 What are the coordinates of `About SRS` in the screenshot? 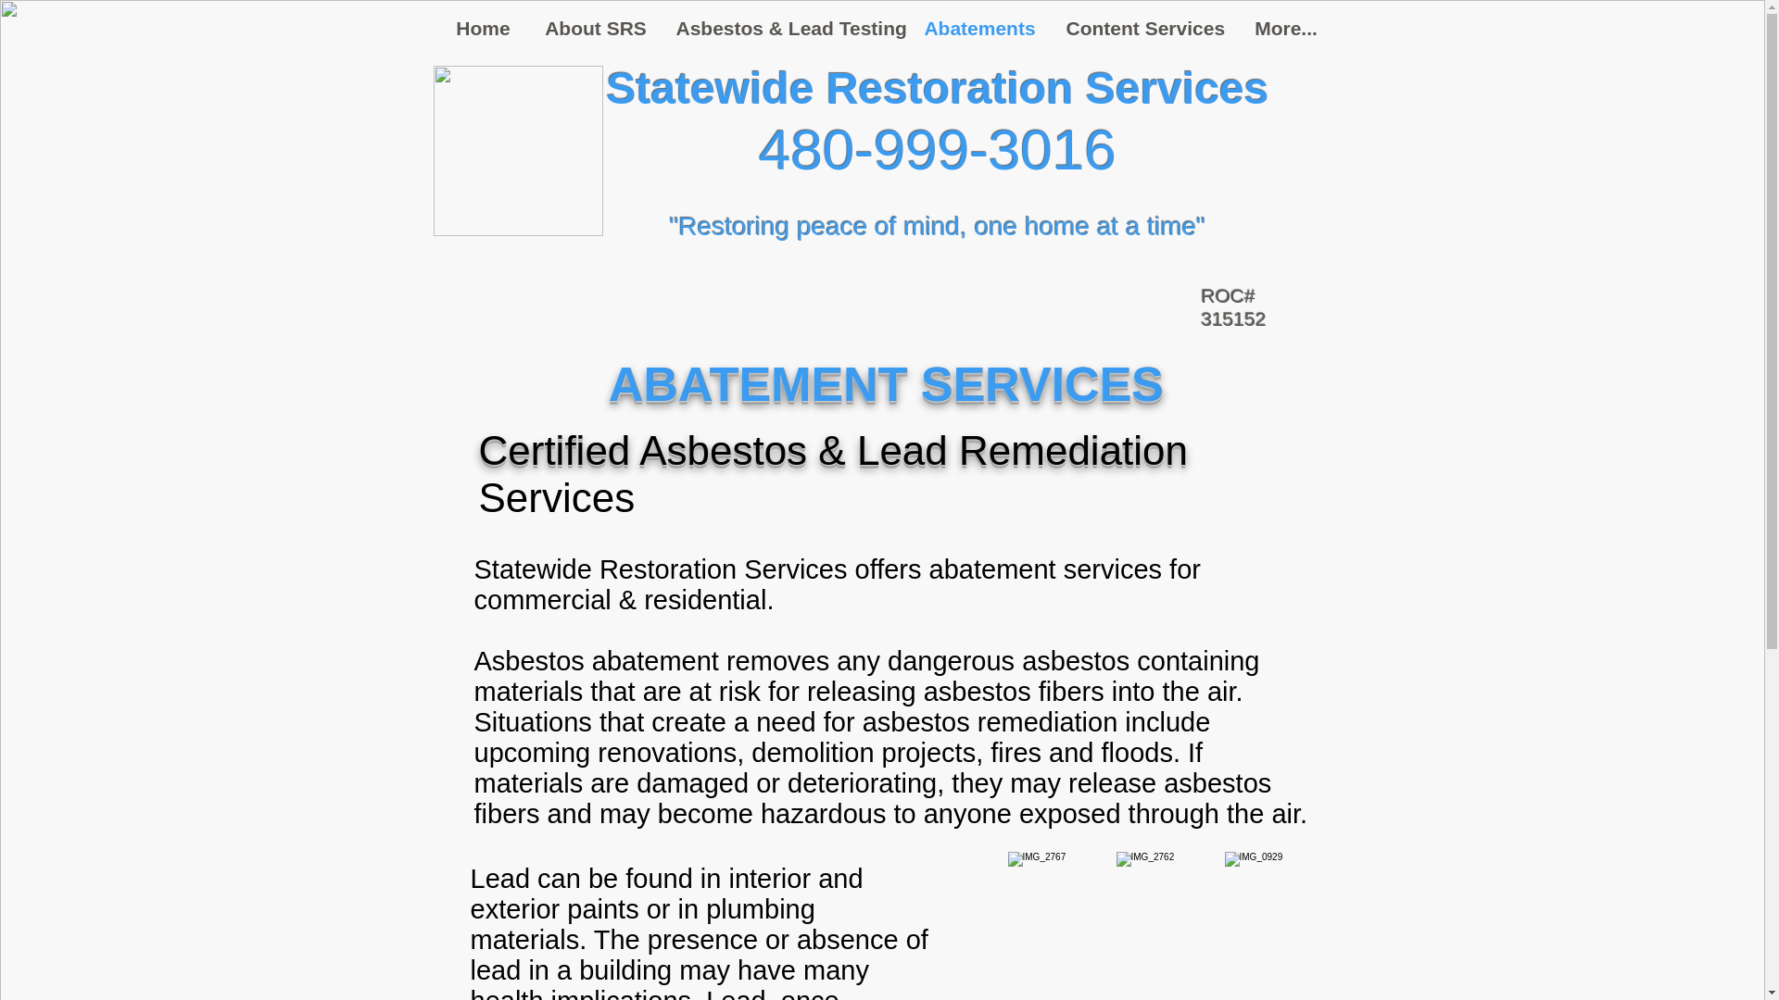 It's located at (596, 28).